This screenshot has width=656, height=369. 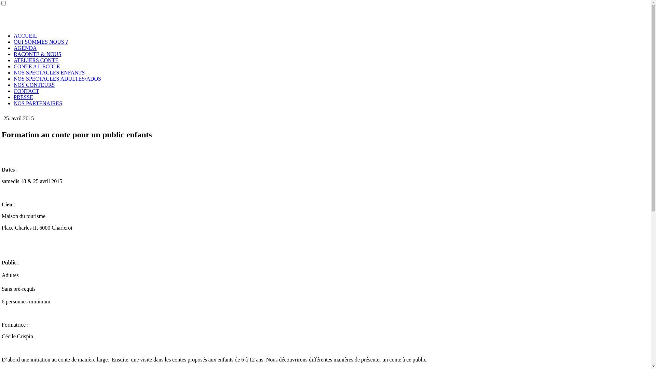 I want to click on AGENDA, so click(x=25, y=48).